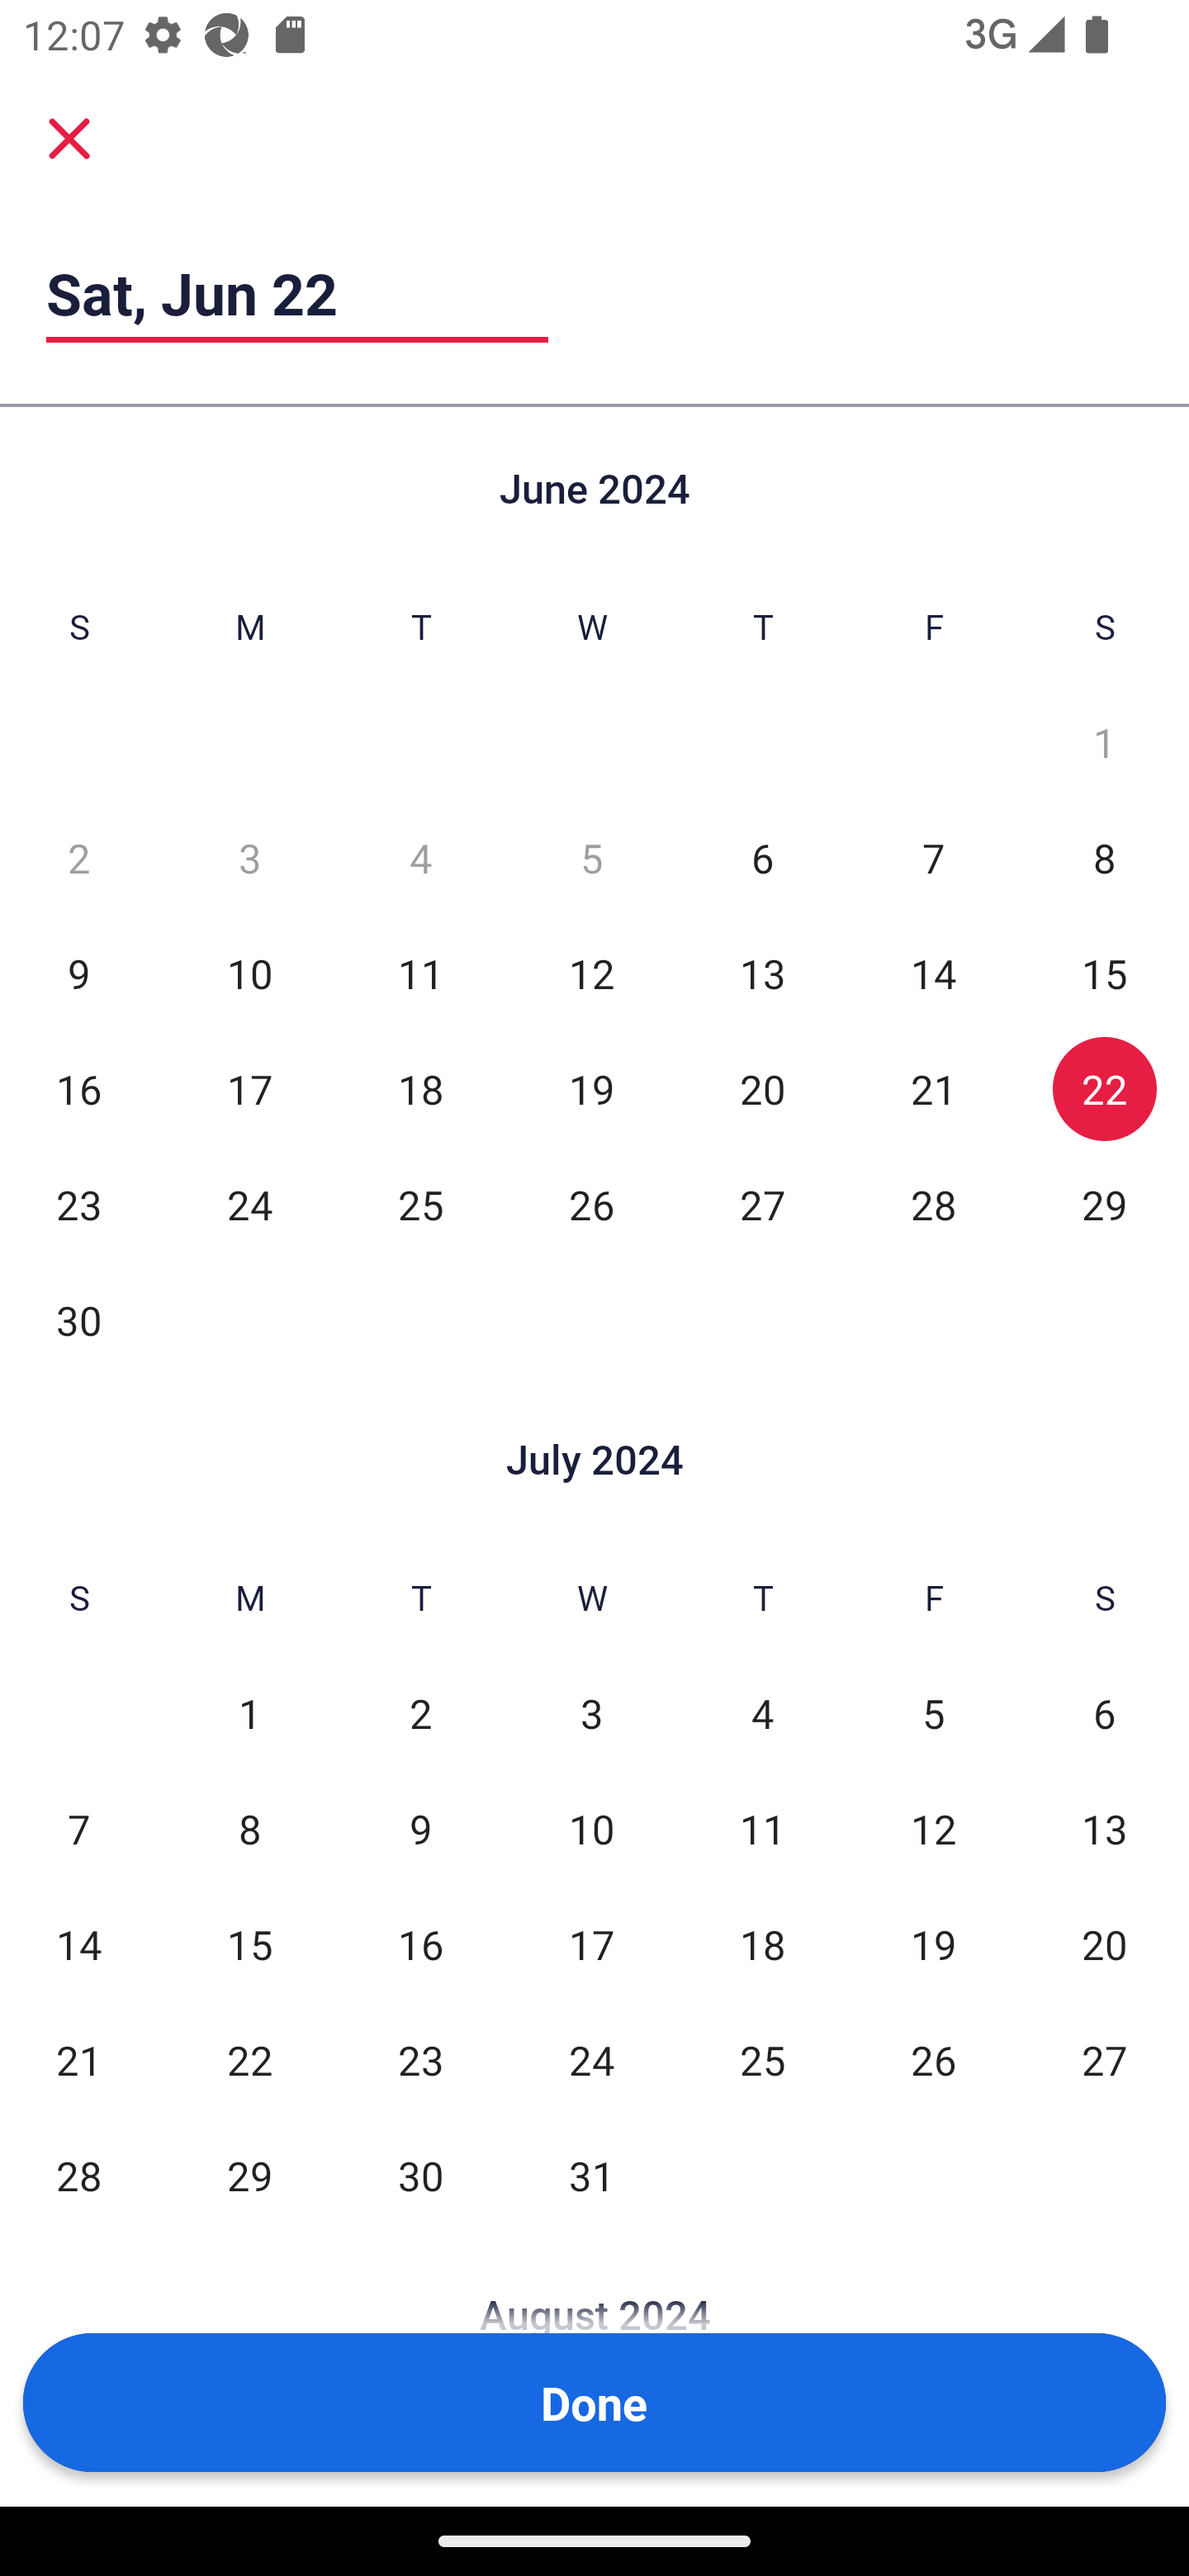 This screenshot has height=2576, width=1189. I want to click on Cancel, so click(69, 139).